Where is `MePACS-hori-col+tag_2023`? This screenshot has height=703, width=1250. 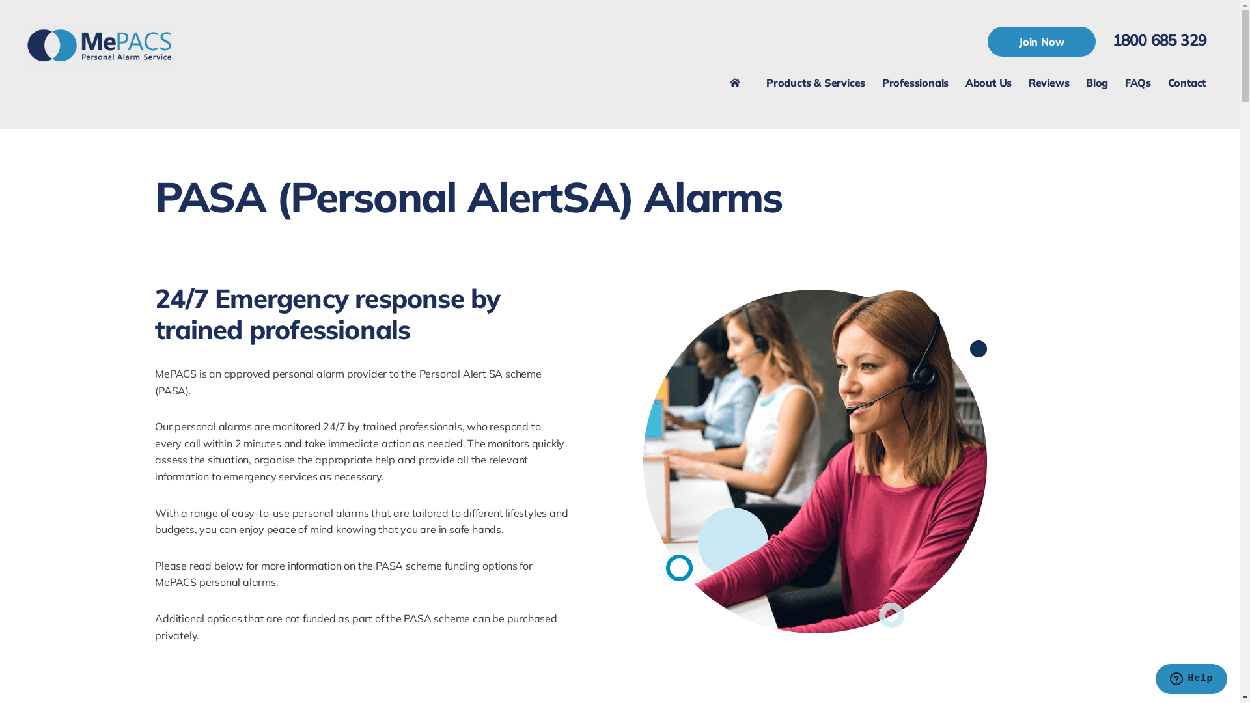 MePACS-hori-col+tag_2023 is located at coordinates (99, 46).